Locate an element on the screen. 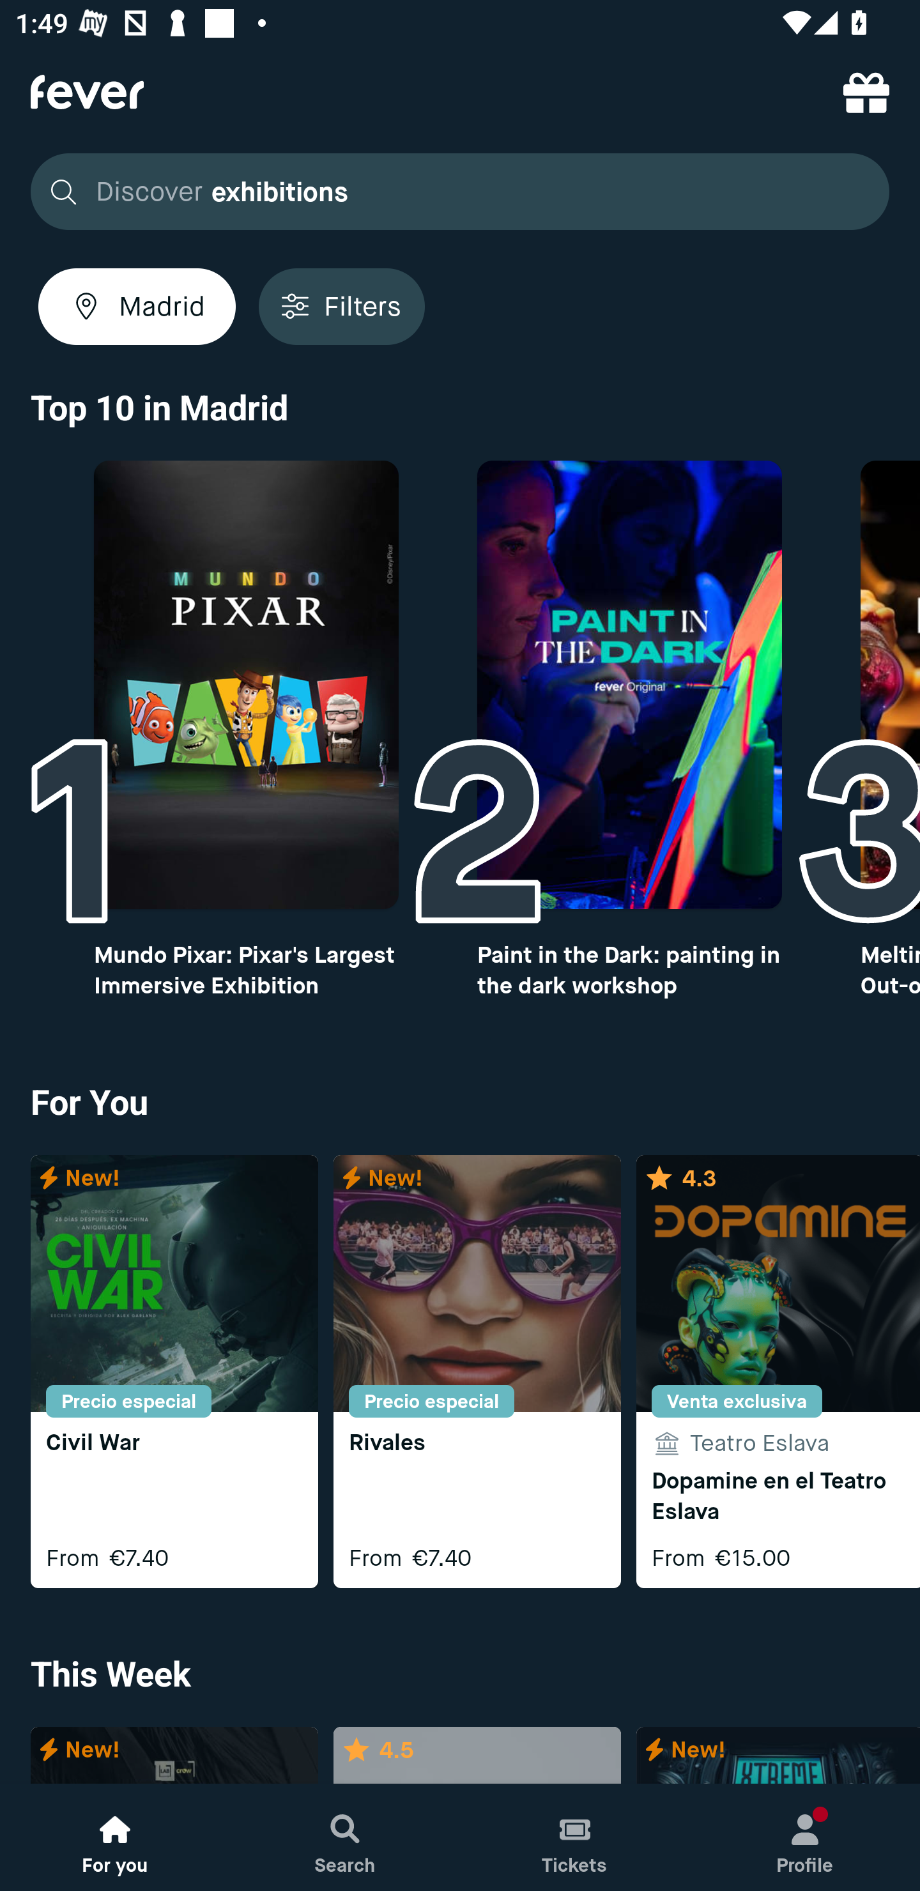  referral is located at coordinates (866, 92).